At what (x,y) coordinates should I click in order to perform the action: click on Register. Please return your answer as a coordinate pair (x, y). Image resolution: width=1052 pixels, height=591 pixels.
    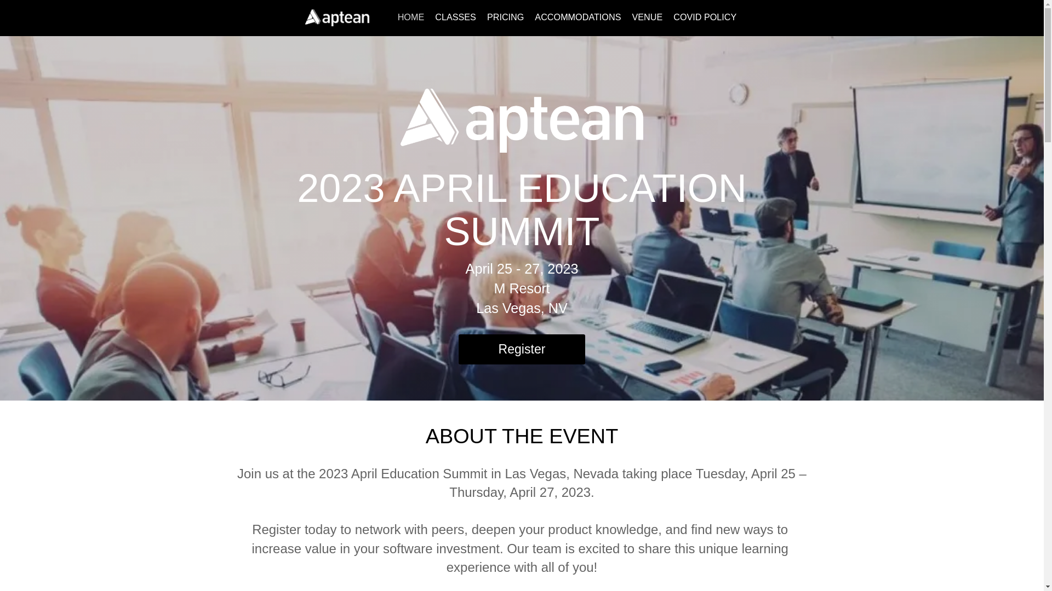
    Looking at the image, I should click on (522, 349).